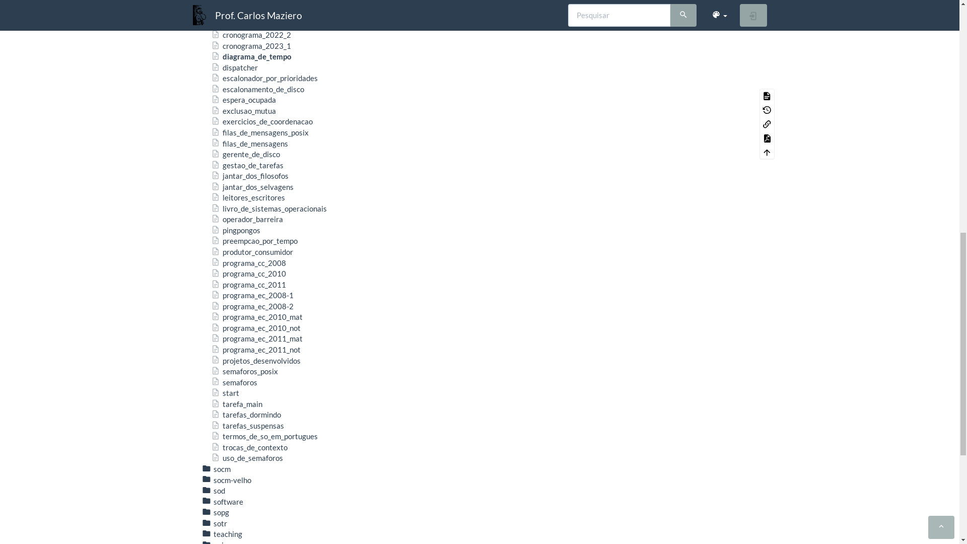 The image size is (967, 544). Describe the element at coordinates (209, 161) in the screenshot. I see `c` at that location.